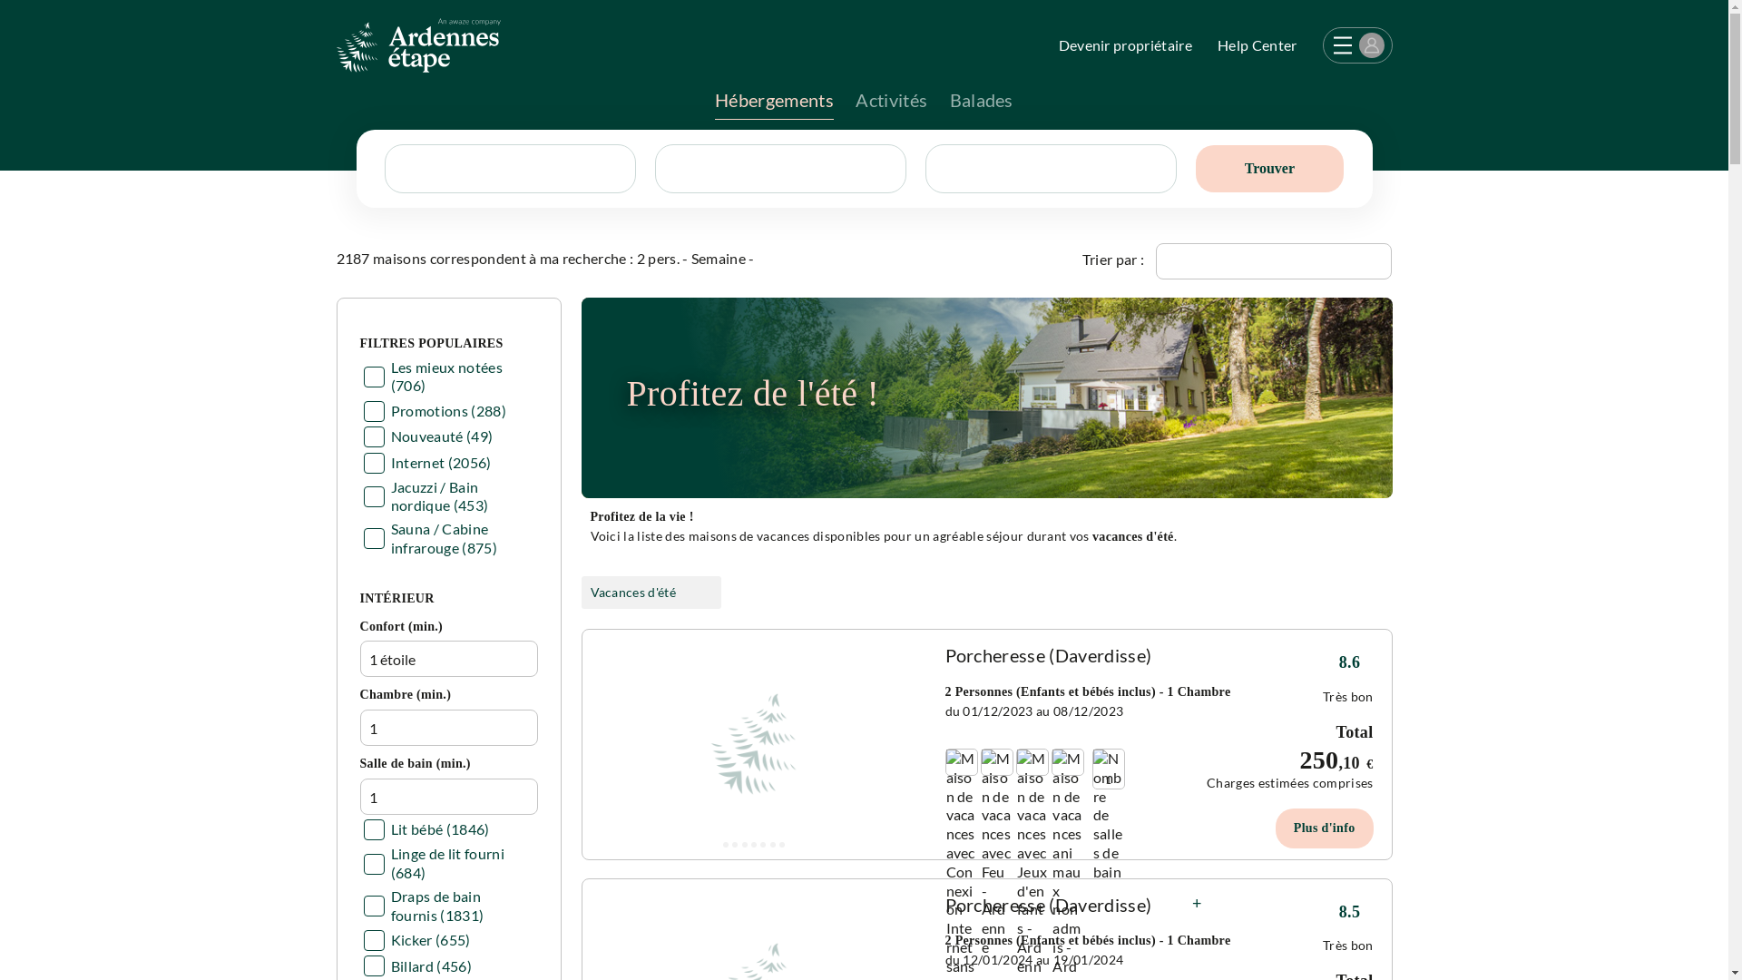 This screenshot has height=980, width=1742. Describe the element at coordinates (755, 744) in the screenshot. I see `0 1 2 3 4 5 6` at that location.